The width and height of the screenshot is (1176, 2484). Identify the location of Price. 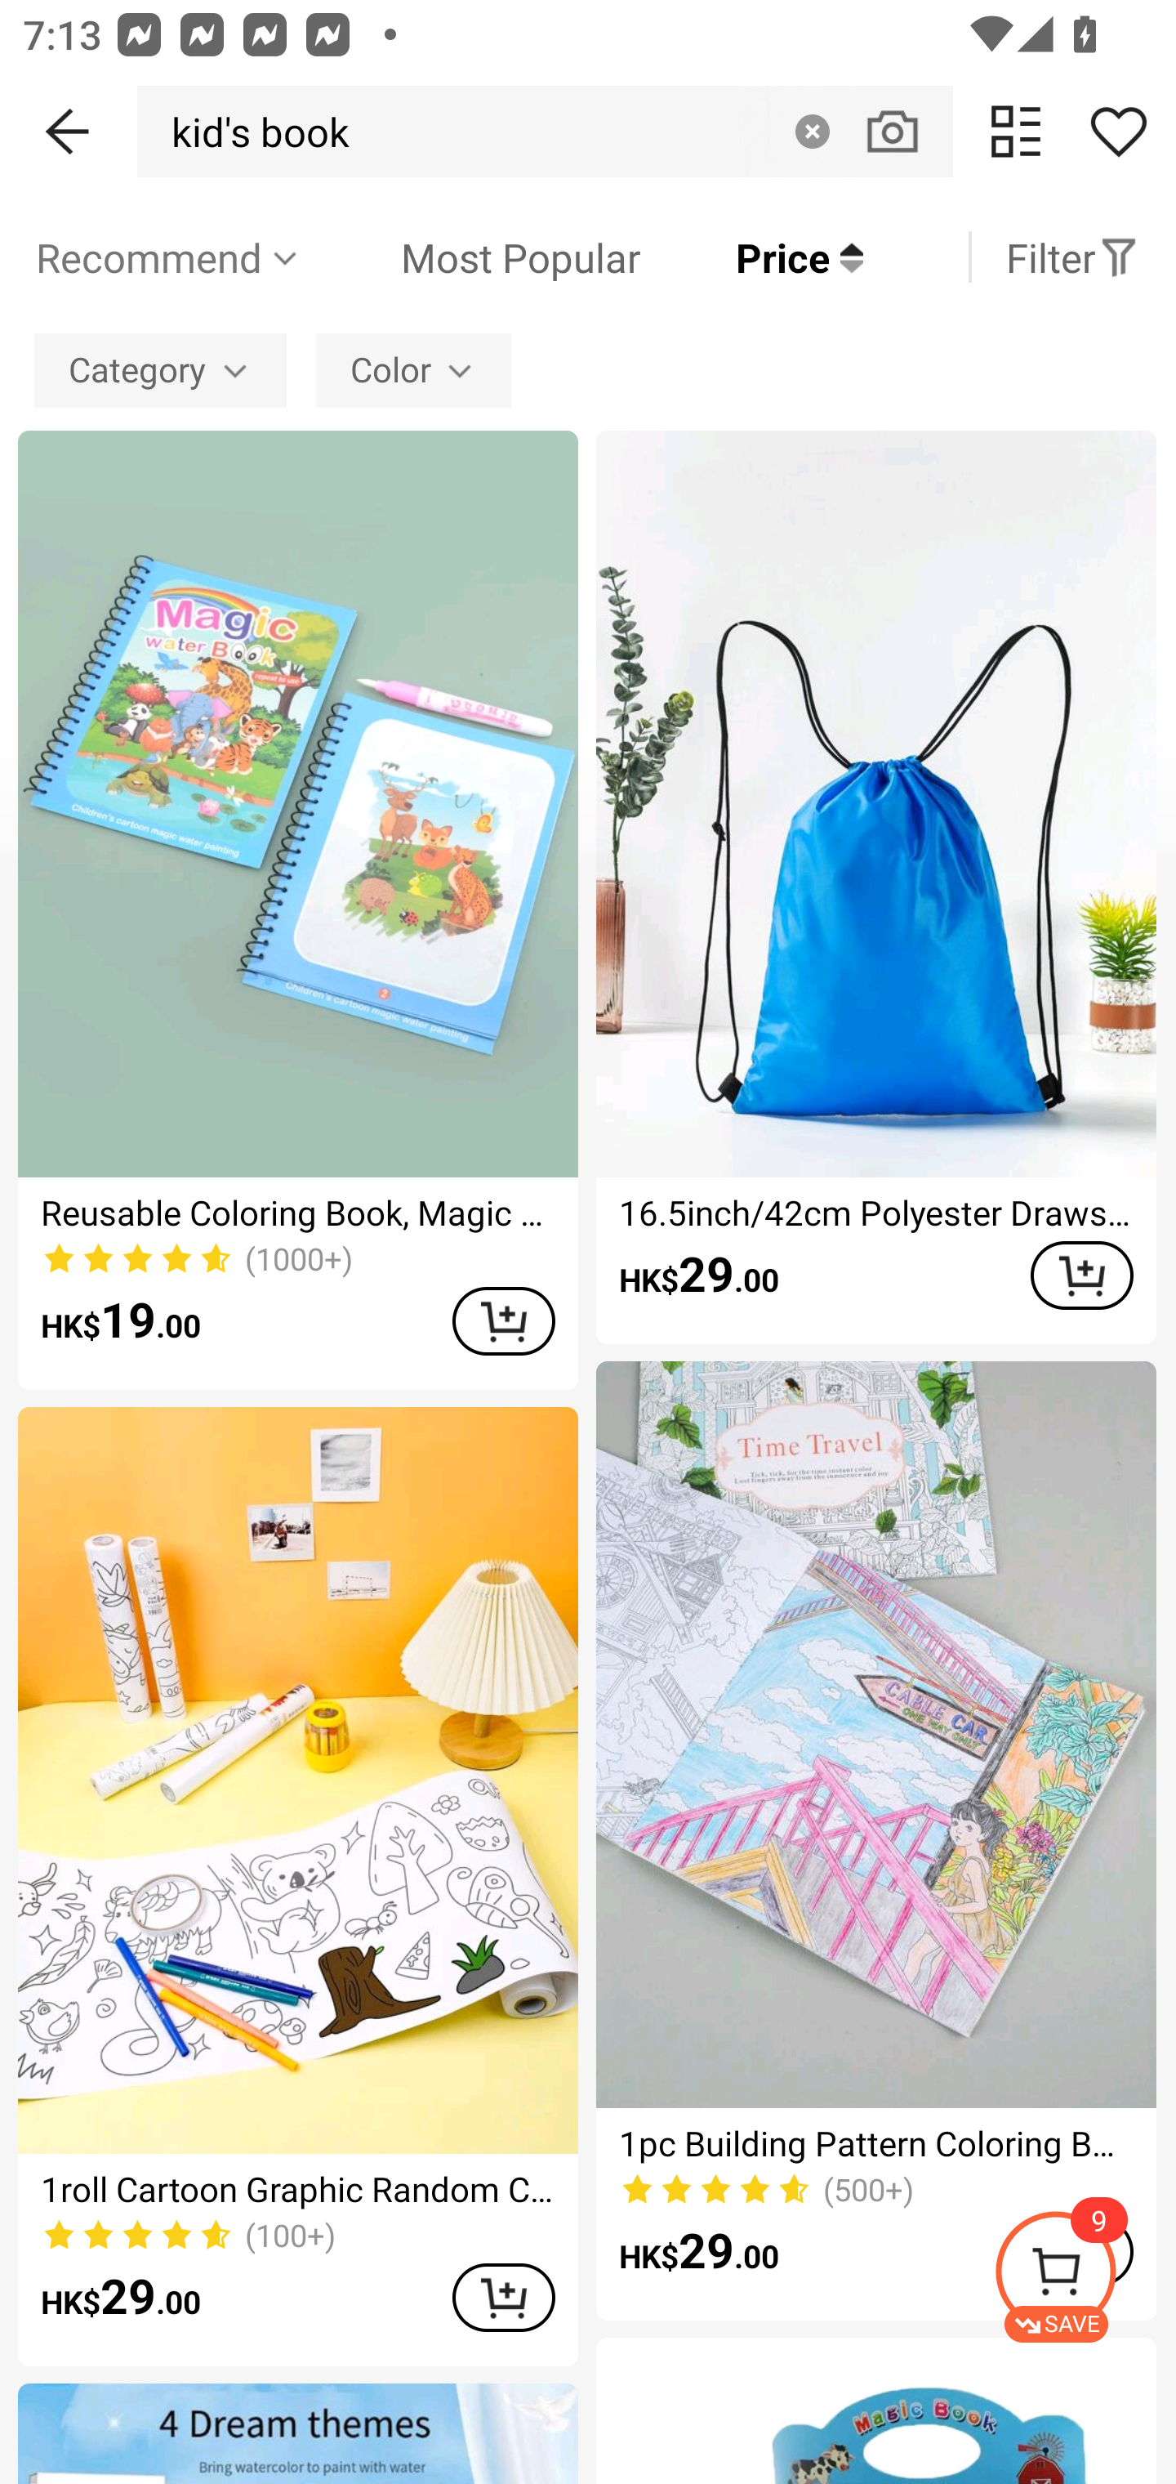
(751, 257).